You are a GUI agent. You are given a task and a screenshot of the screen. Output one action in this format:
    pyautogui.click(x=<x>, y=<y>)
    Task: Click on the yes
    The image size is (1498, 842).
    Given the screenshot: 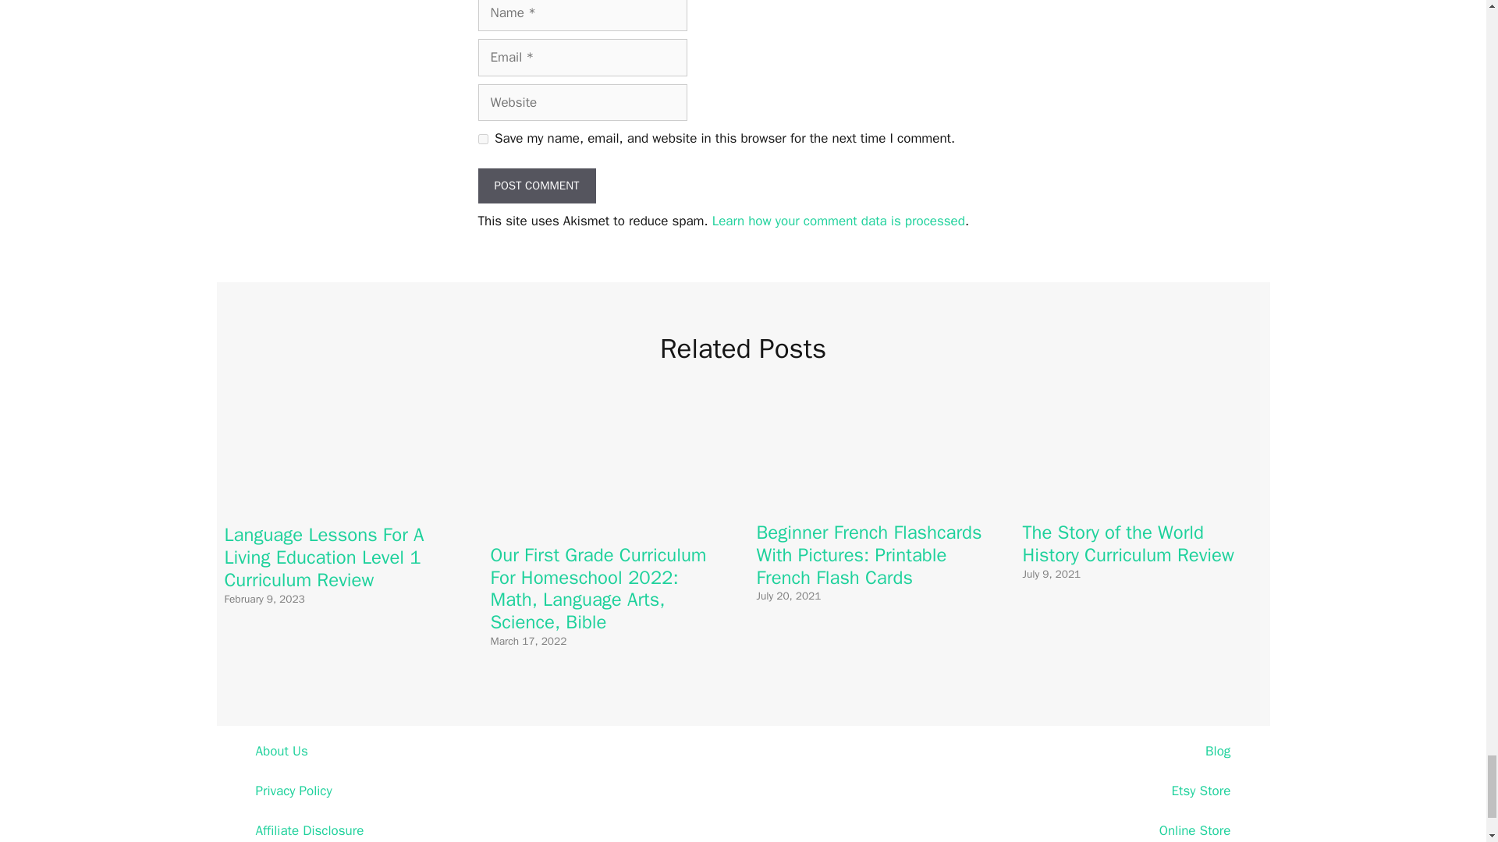 What is the action you would take?
    pyautogui.click(x=482, y=139)
    